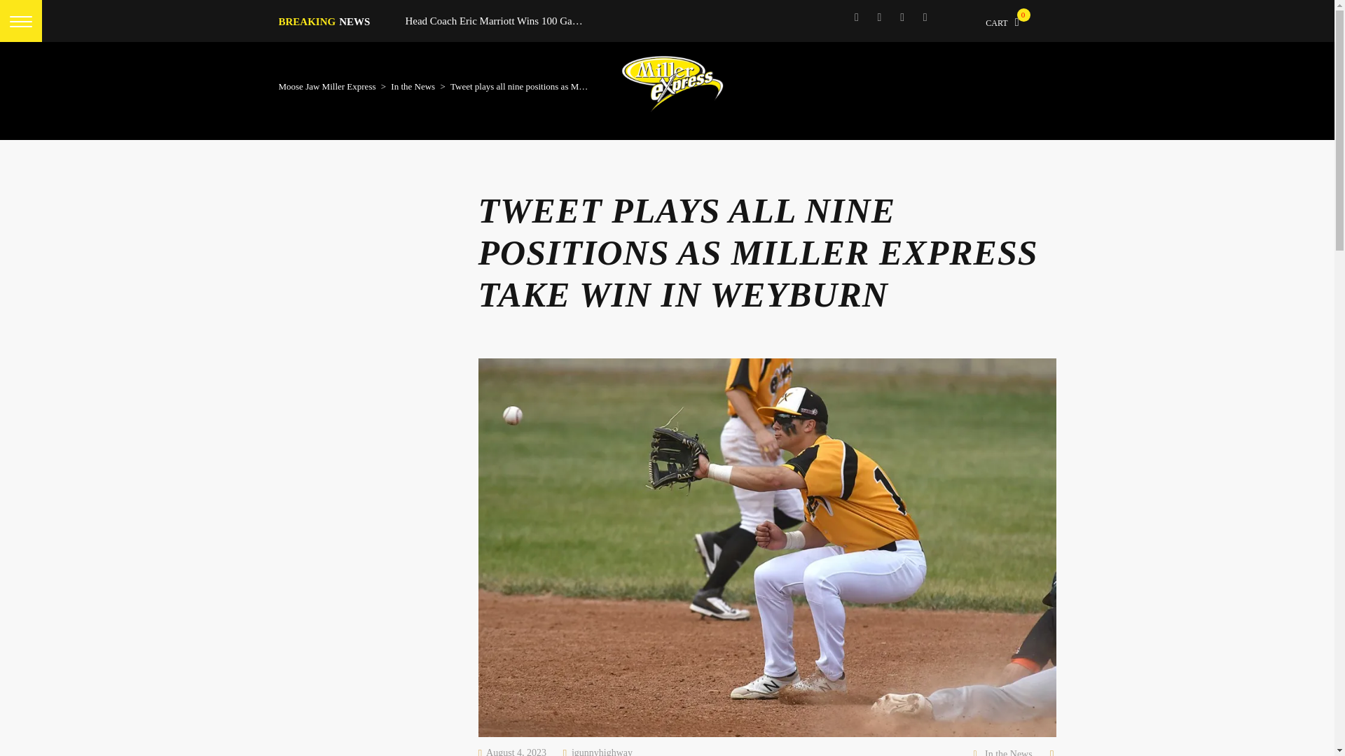  What do you see at coordinates (327, 85) in the screenshot?
I see `Moose Jaw Miller Express` at bounding box center [327, 85].